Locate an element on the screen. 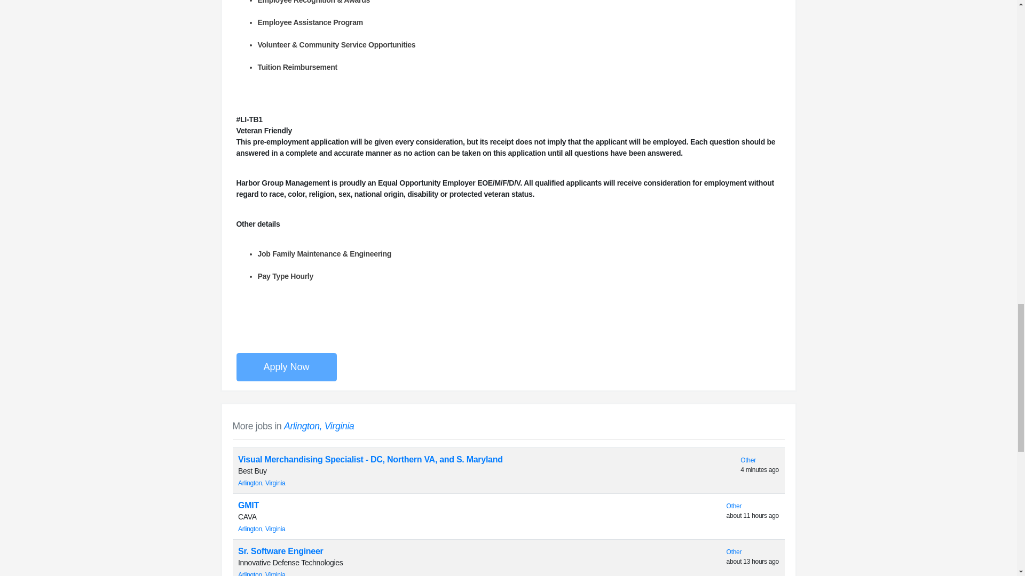  Sr. Software Engineer is located at coordinates (281, 551).